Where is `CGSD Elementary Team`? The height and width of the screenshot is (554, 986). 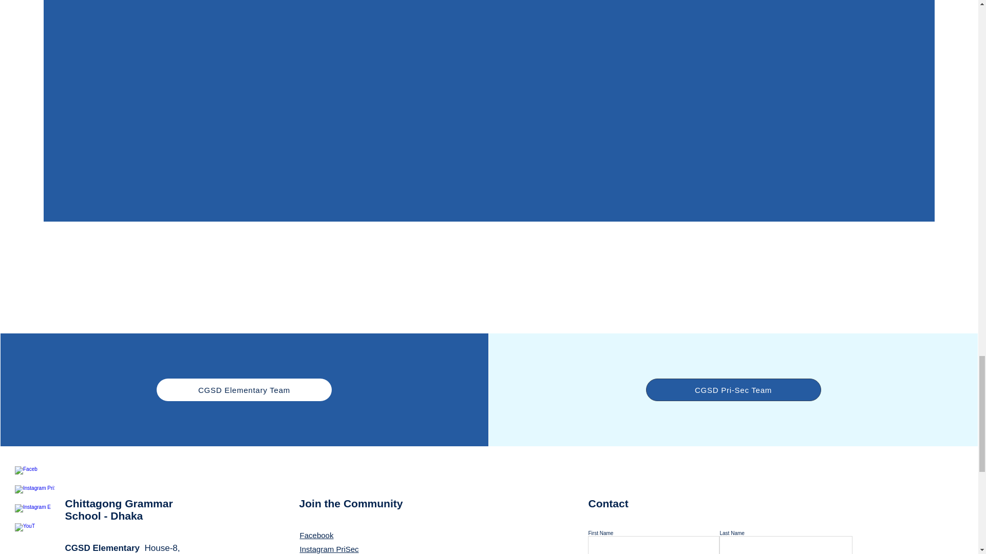 CGSD Elementary Team is located at coordinates (244, 389).